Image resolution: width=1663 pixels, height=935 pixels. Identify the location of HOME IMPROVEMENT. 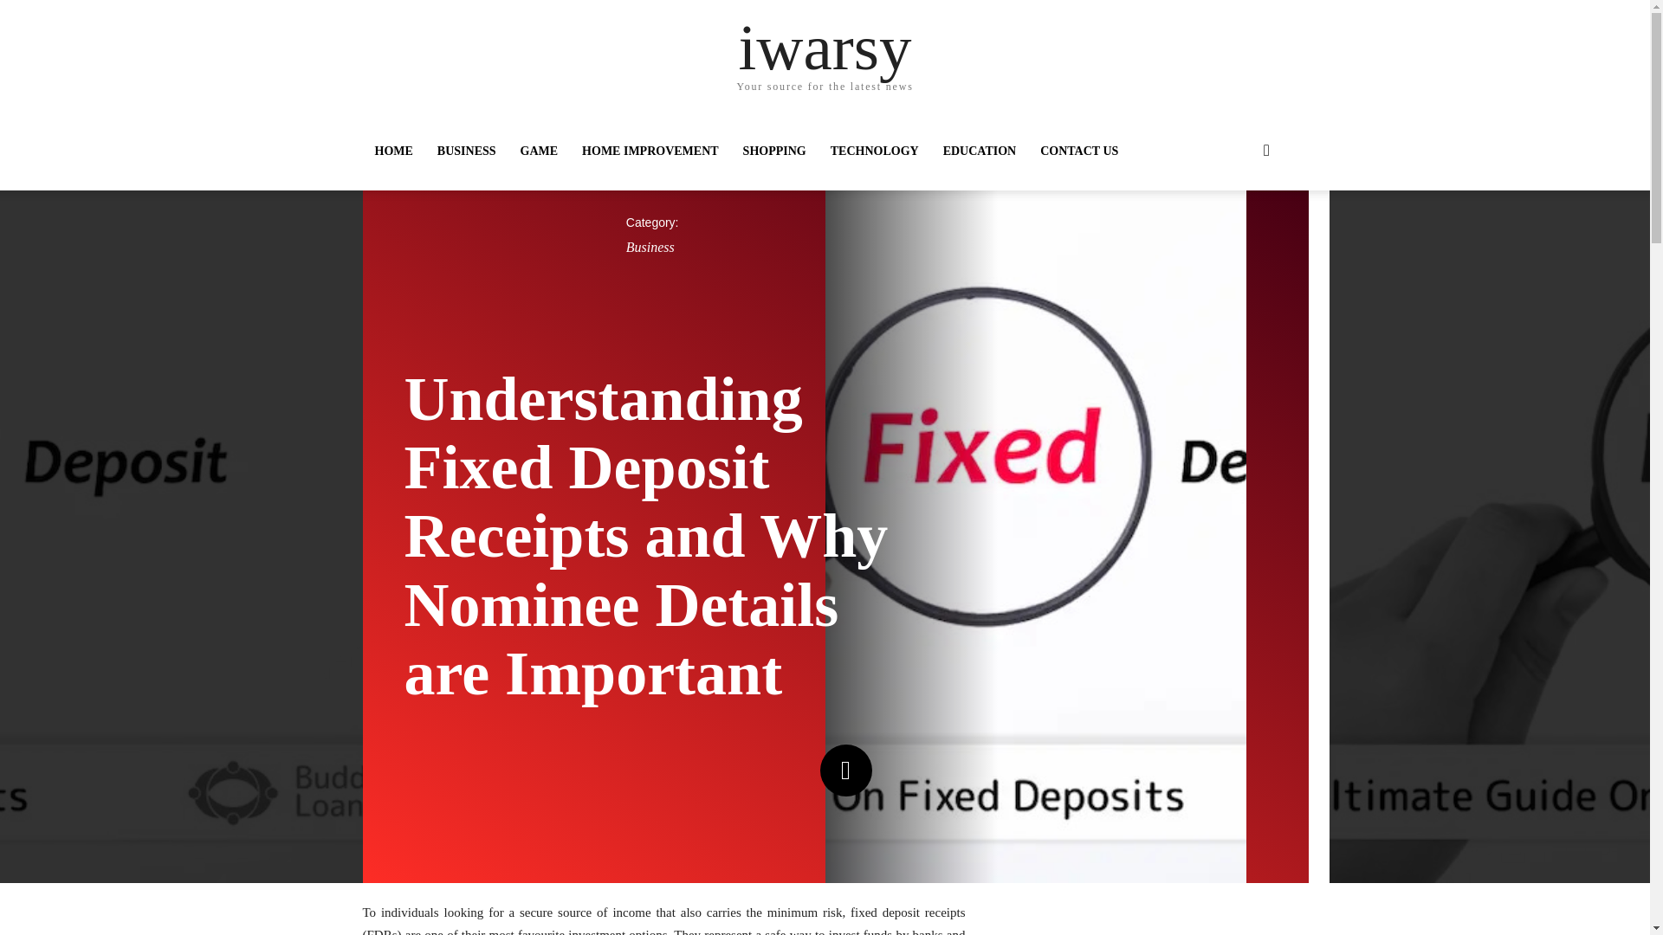
(650, 151).